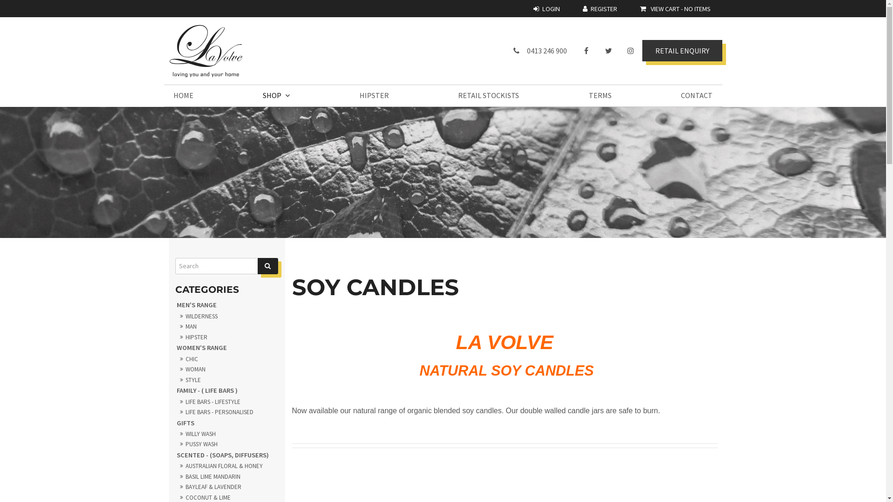 Image resolution: width=893 pixels, height=502 pixels. What do you see at coordinates (227, 370) in the screenshot?
I see `WOMAN` at bounding box center [227, 370].